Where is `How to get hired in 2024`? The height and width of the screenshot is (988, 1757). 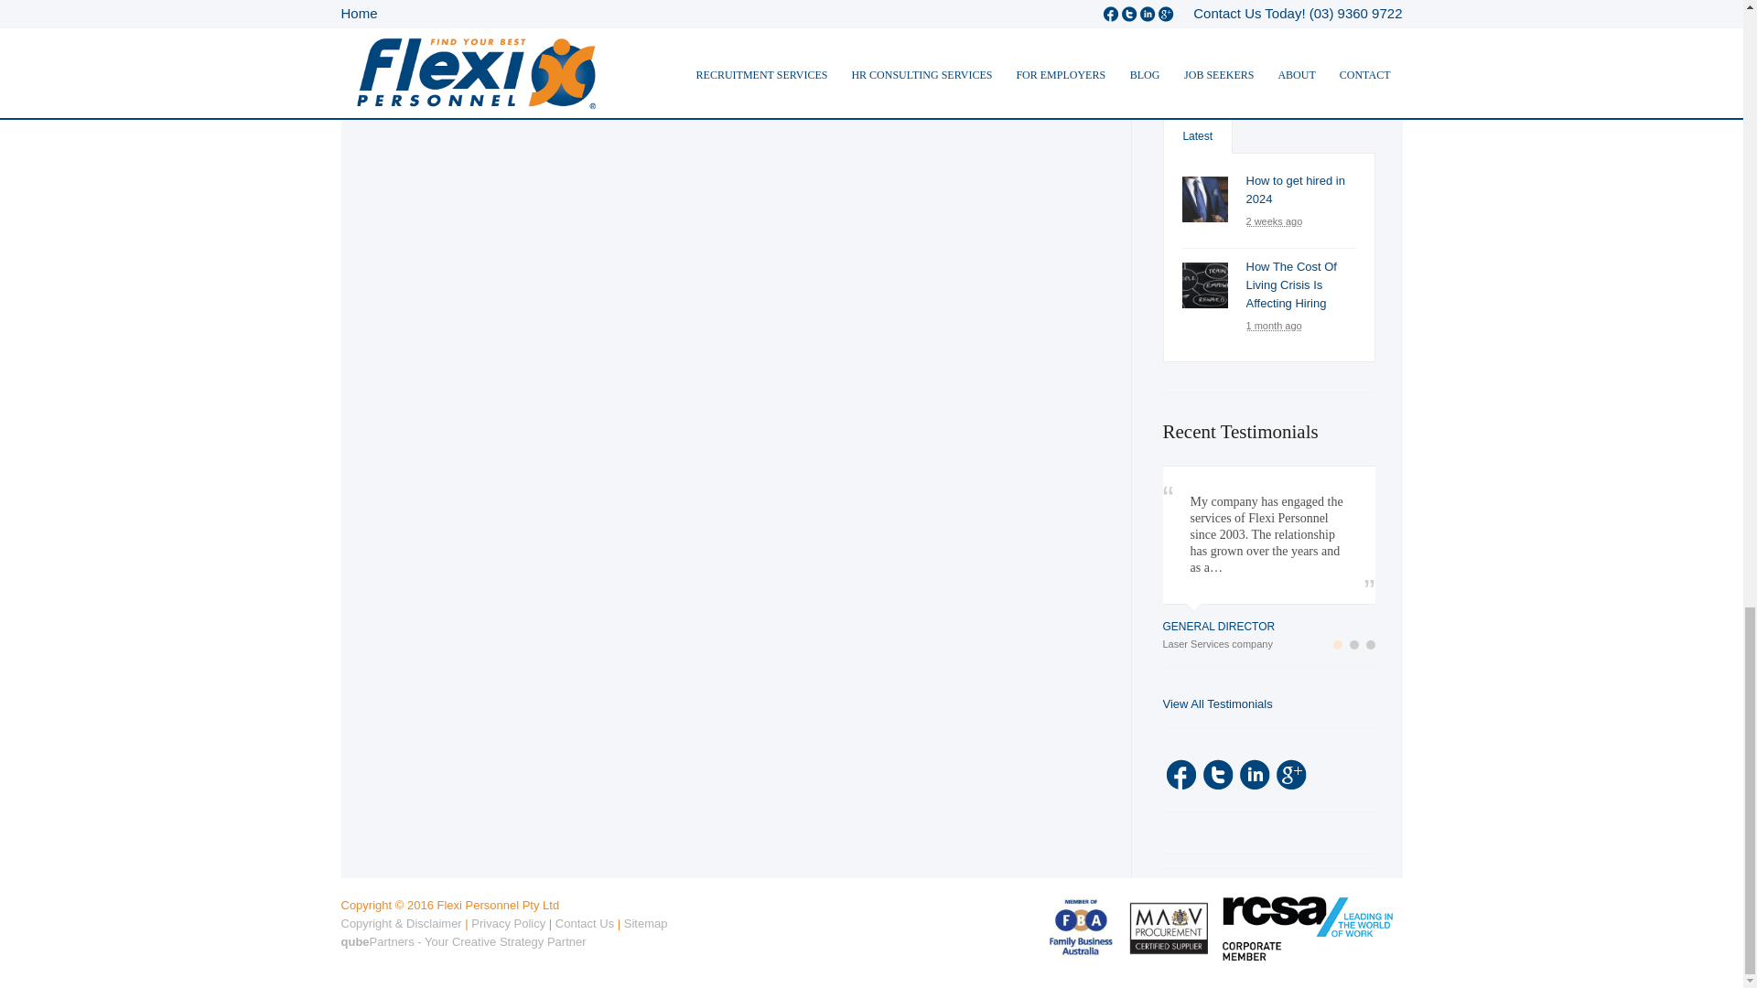
How to get hired in 2024 is located at coordinates (1205, 199).